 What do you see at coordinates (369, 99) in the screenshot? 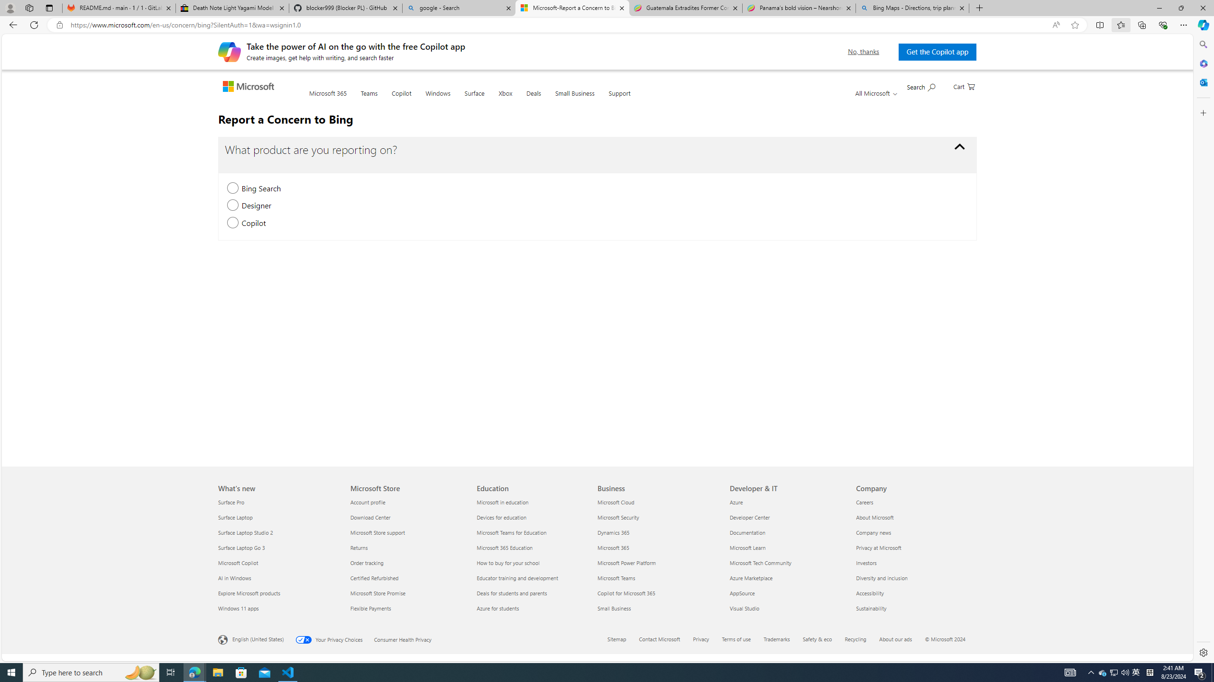
I see `Teams` at bounding box center [369, 99].